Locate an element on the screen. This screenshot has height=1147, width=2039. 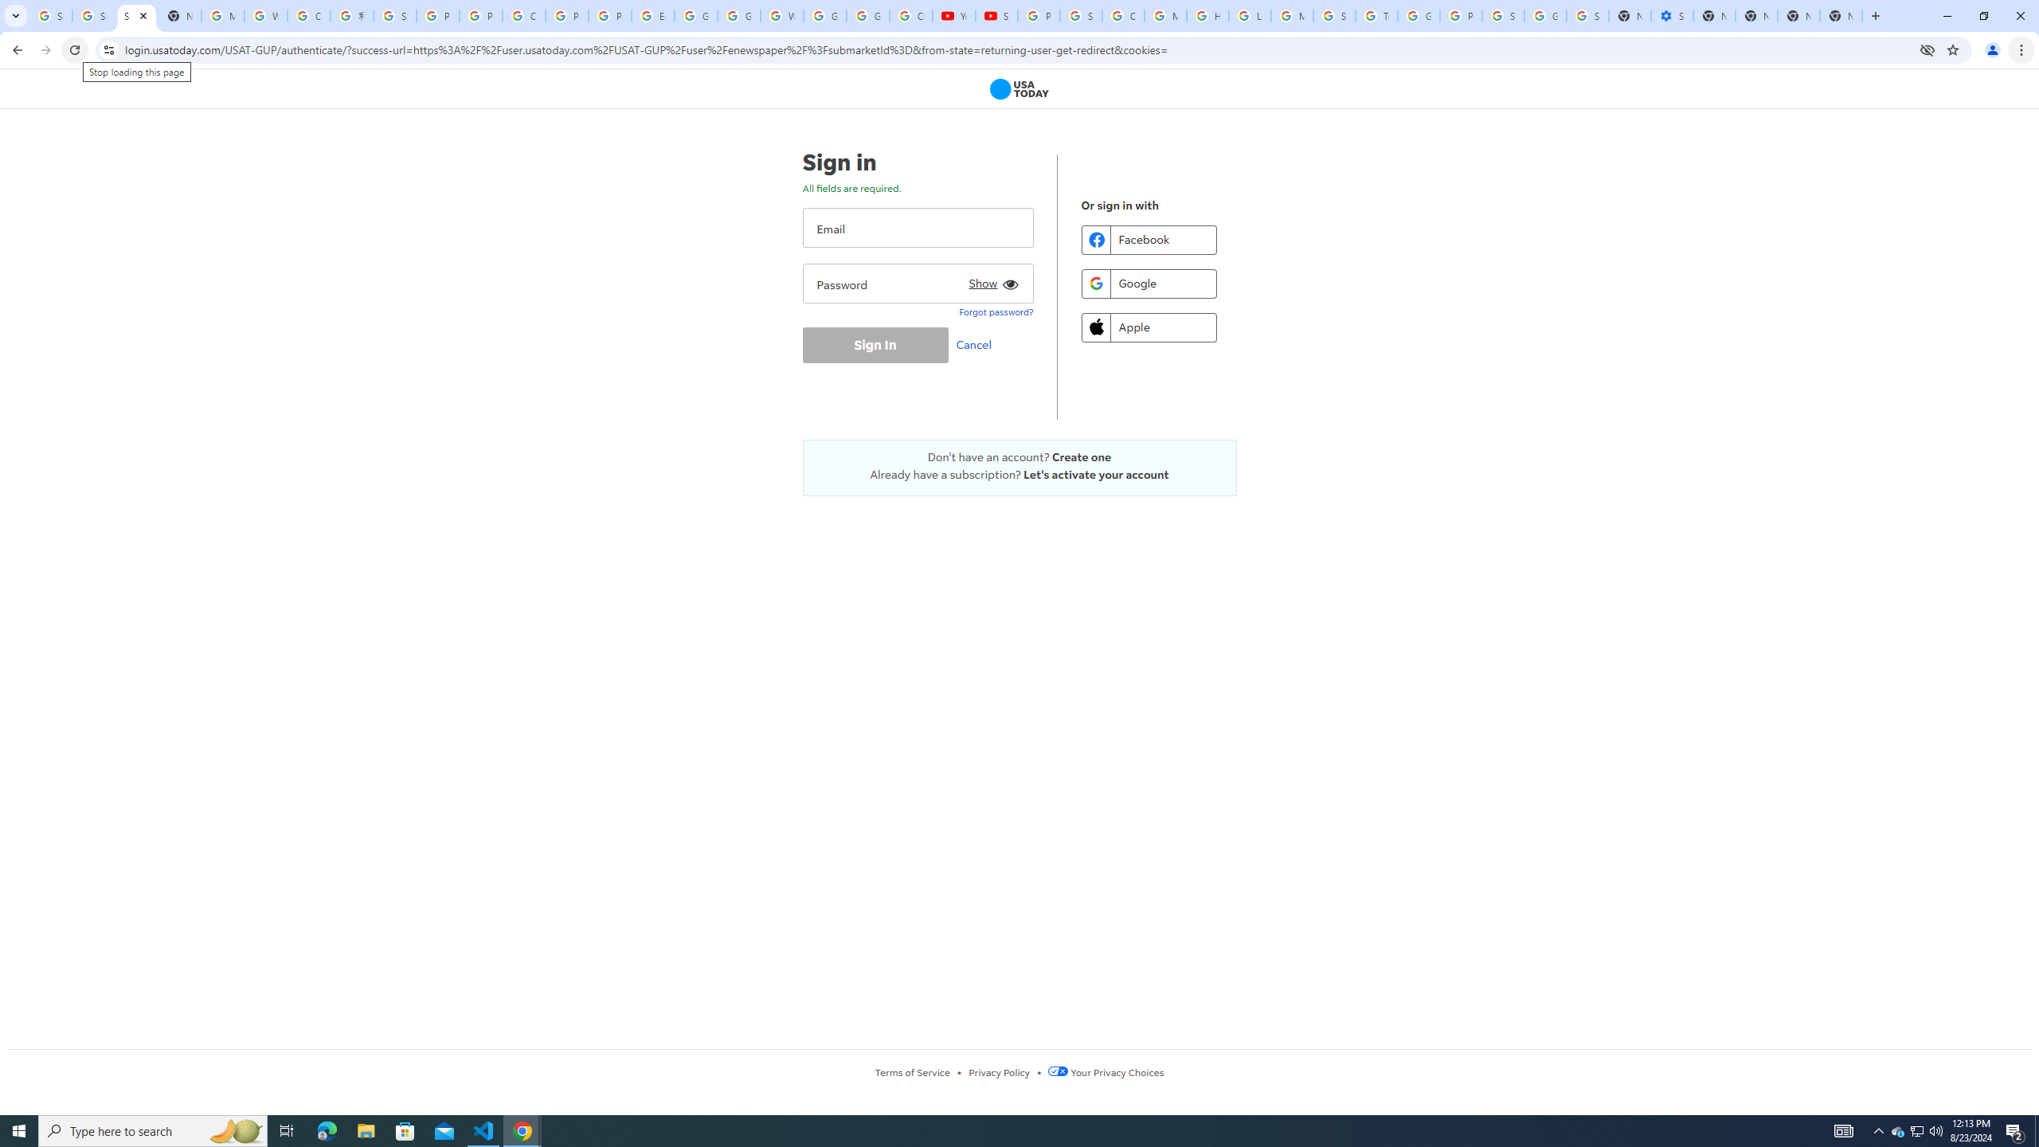
Account Username is located at coordinates (918, 228).